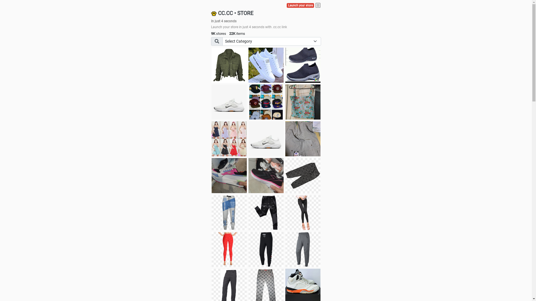  What do you see at coordinates (229, 176) in the screenshot?
I see `Zapatillas pumas` at bounding box center [229, 176].